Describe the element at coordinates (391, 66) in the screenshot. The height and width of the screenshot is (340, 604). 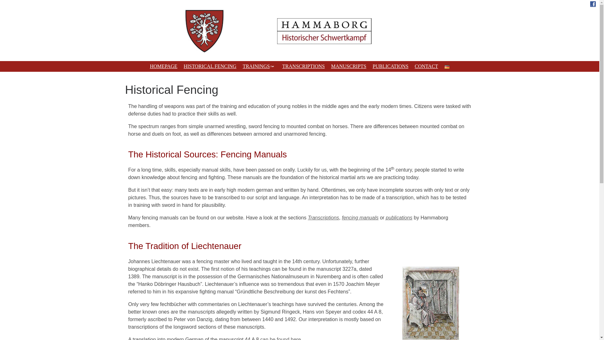
I see `PUBLICATIONS` at that location.